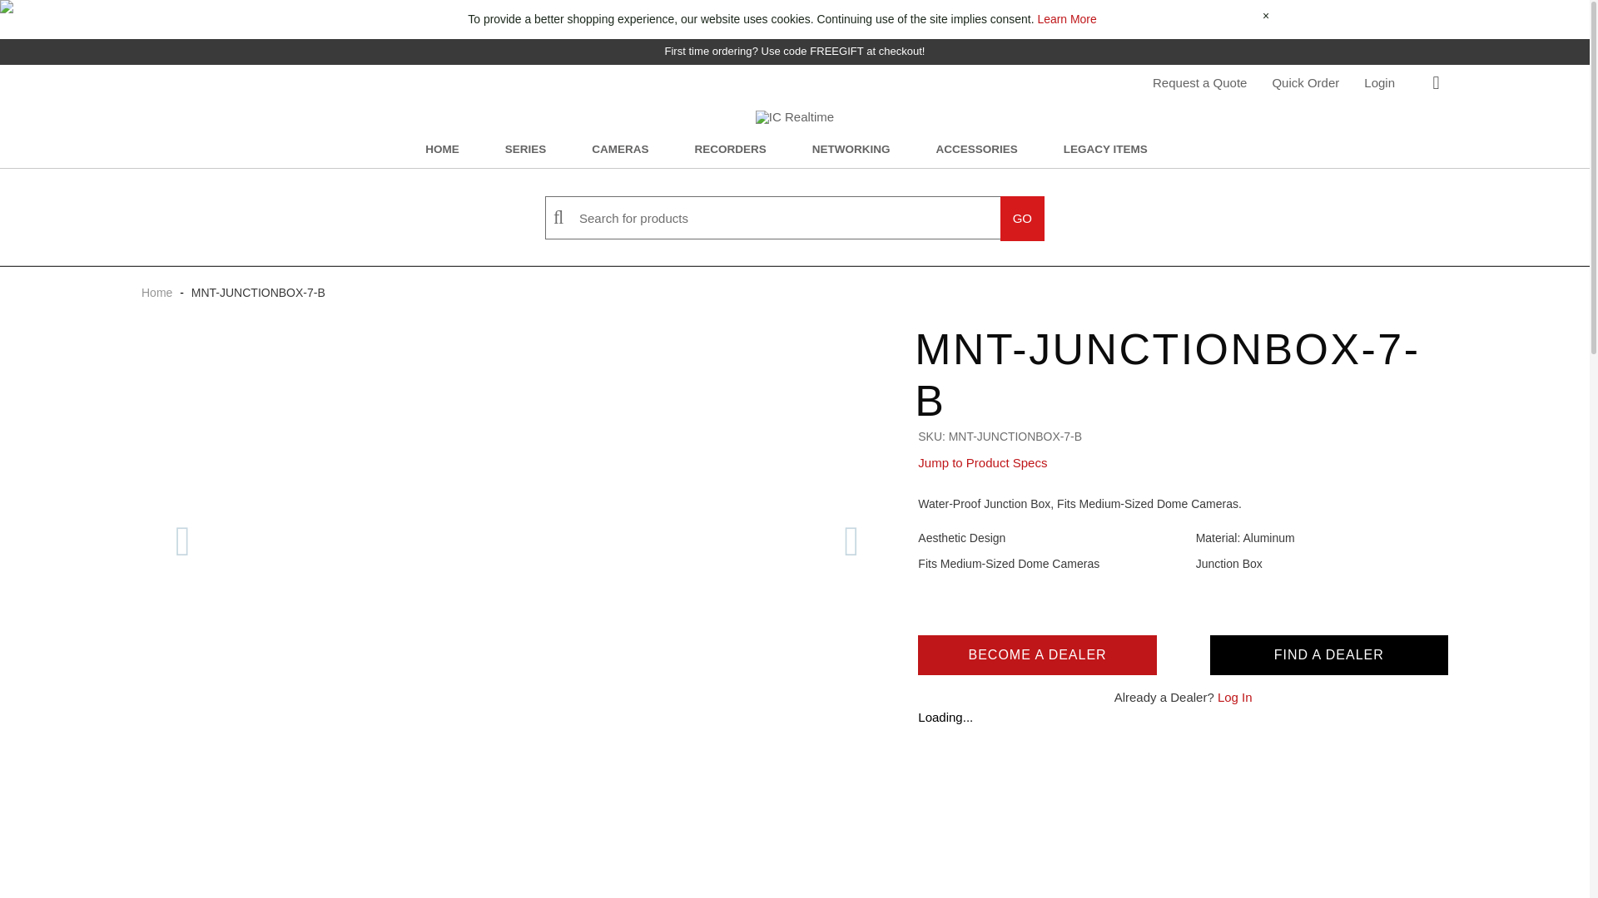  Describe the element at coordinates (526, 150) in the screenshot. I see `SERIES` at that location.